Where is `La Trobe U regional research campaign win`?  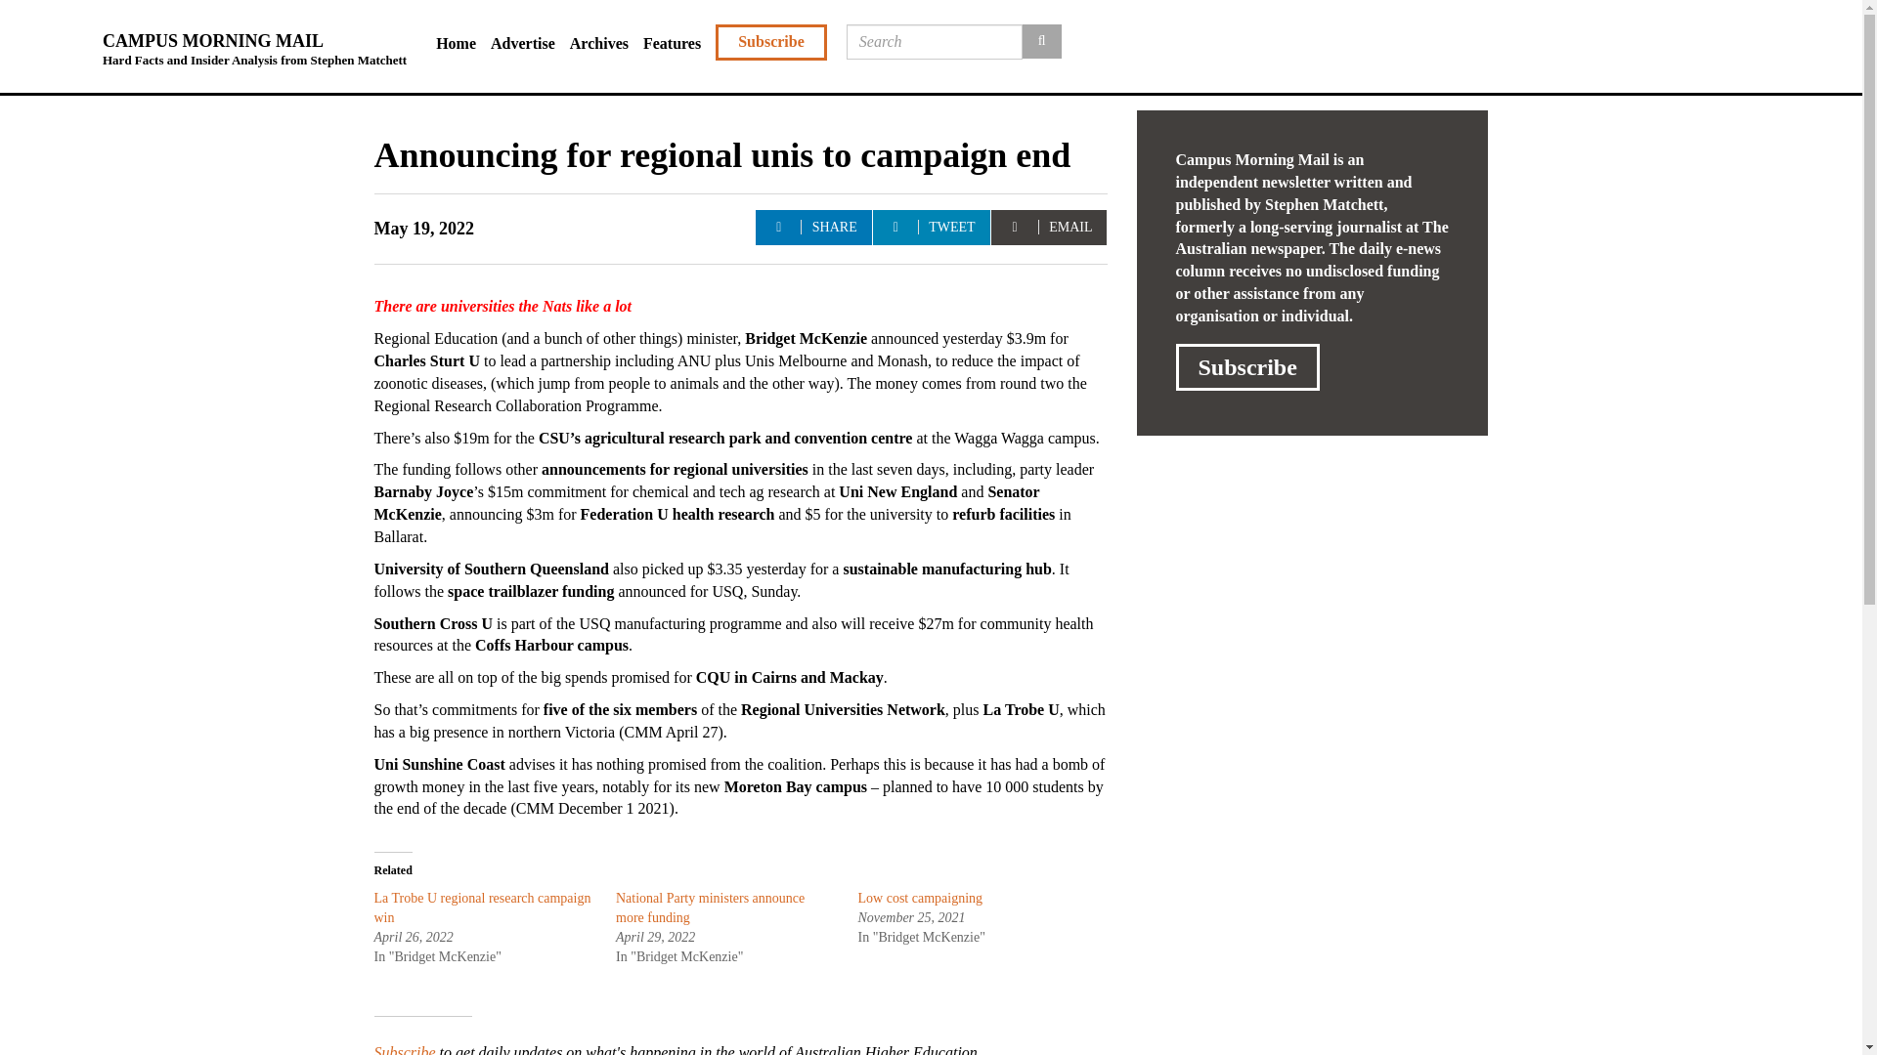 La Trobe U regional research campaign win is located at coordinates (482, 907).